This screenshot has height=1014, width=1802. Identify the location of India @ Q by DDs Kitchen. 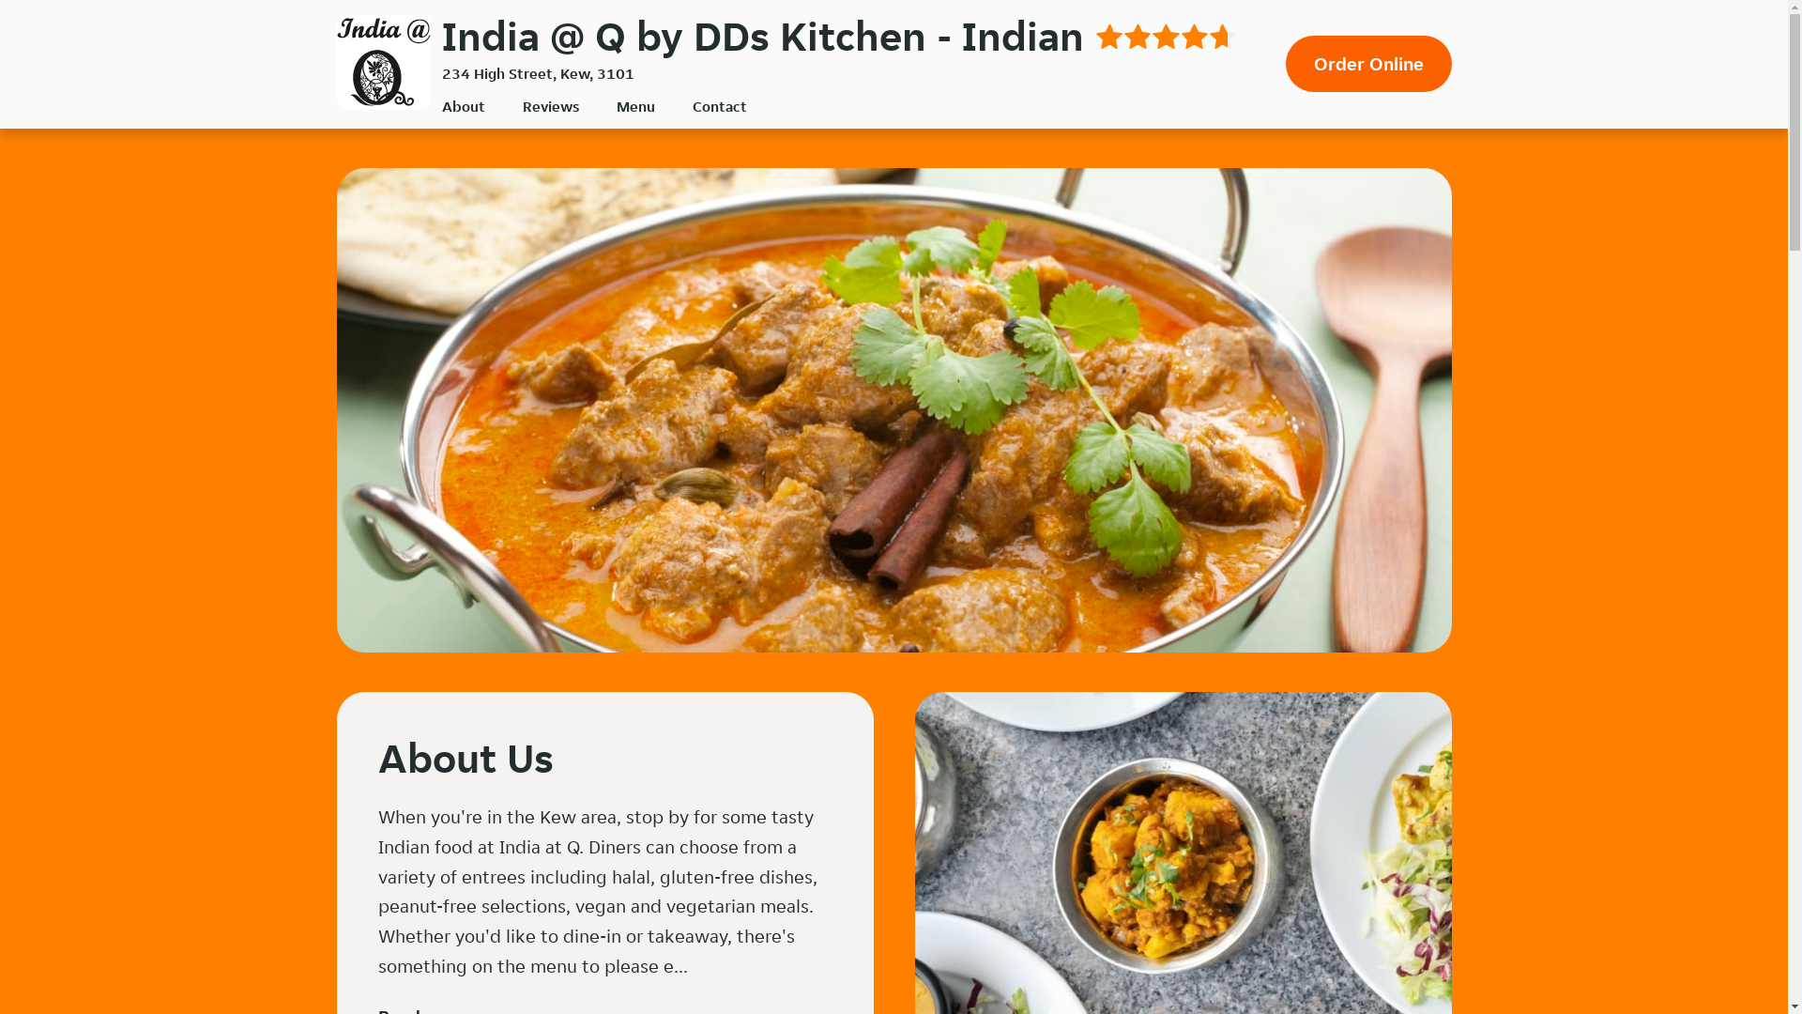
(383, 62).